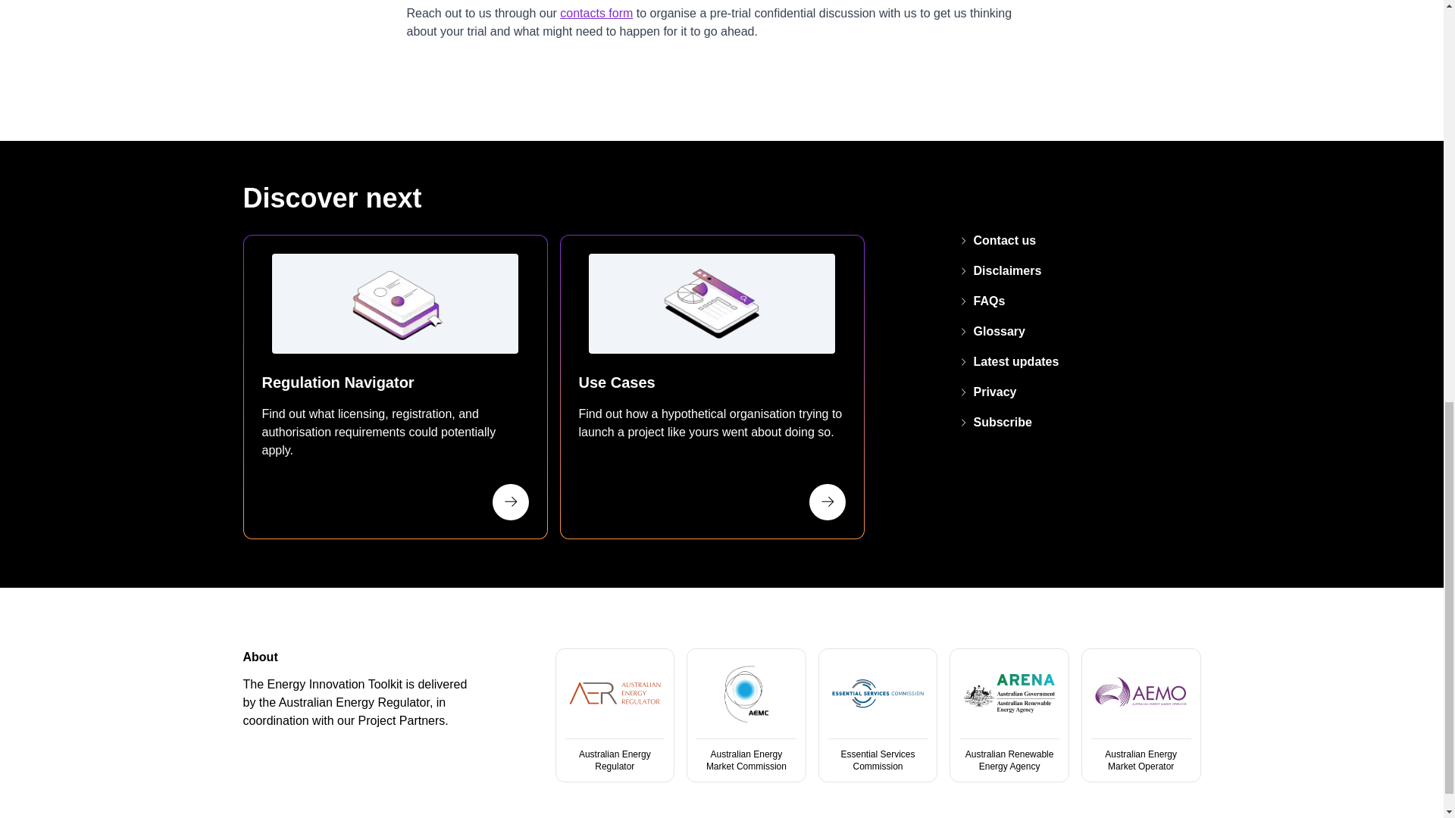 This screenshot has height=818, width=1455. I want to click on Subscribe to our mailing list for updates, so click(996, 421).